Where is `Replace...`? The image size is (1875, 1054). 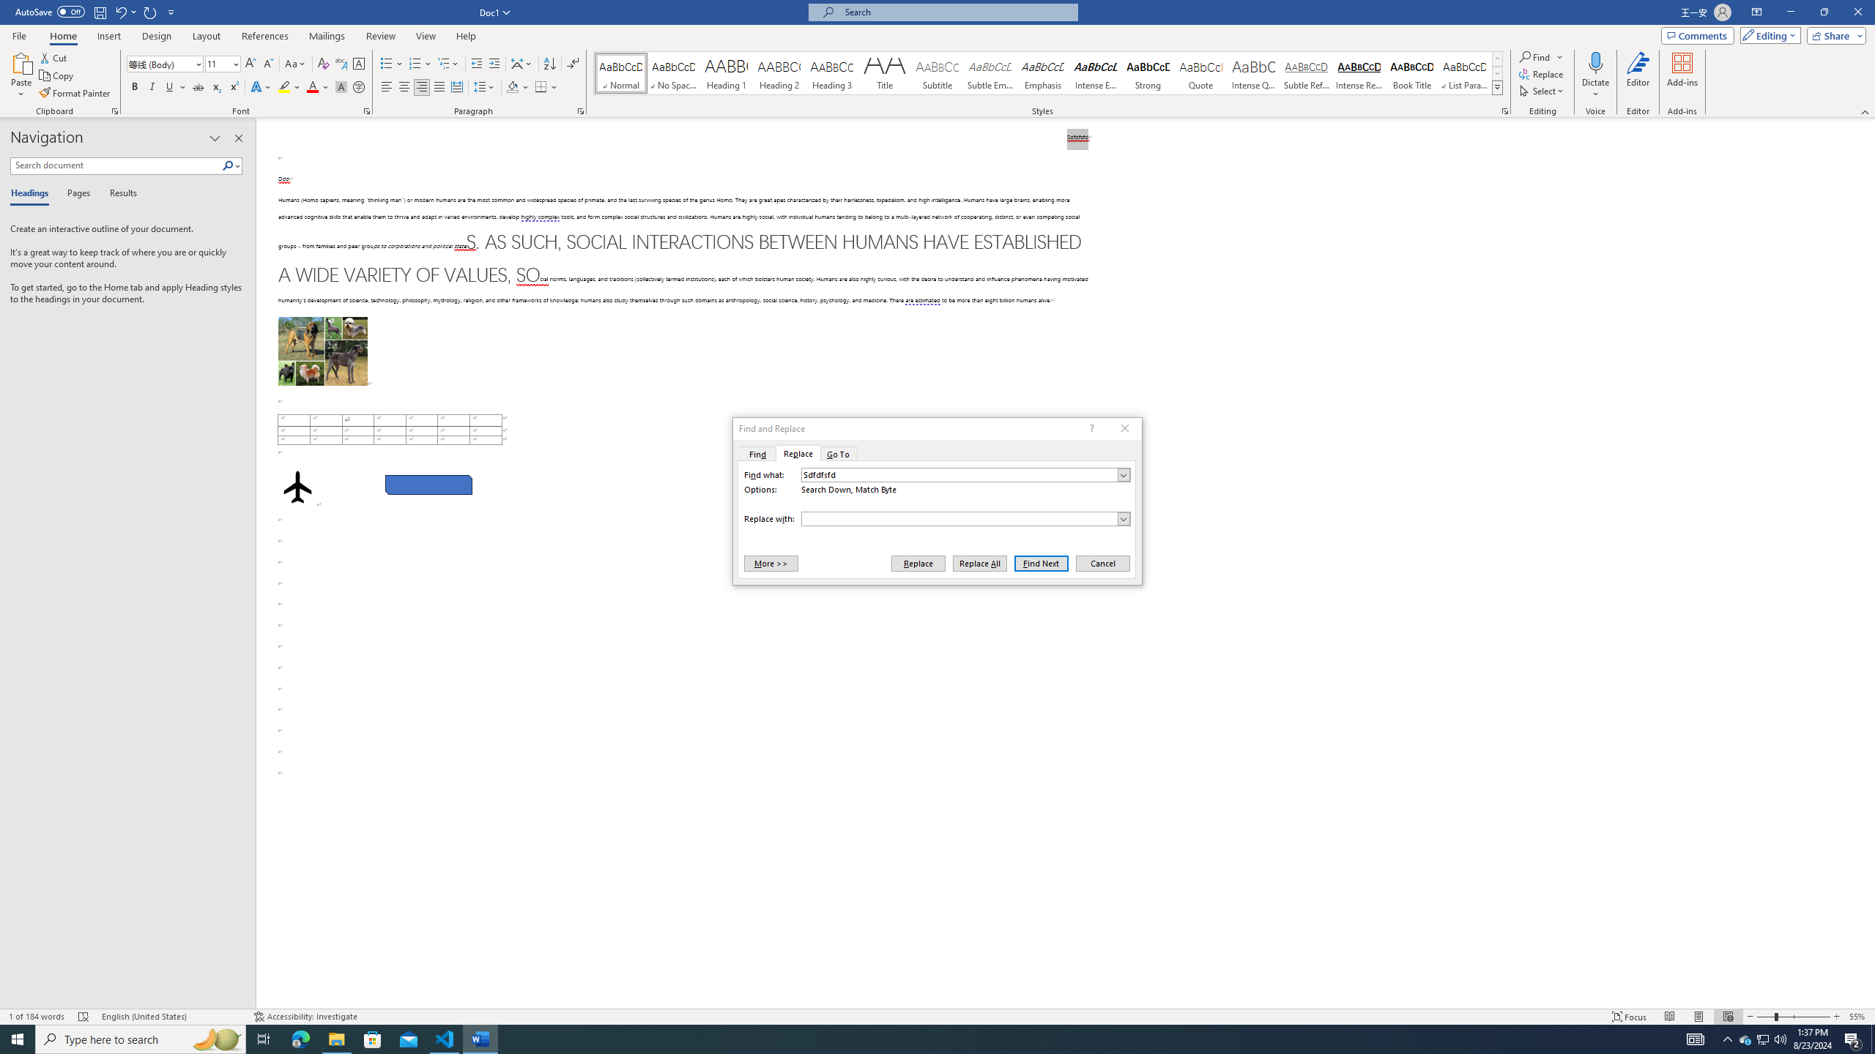
Replace... is located at coordinates (1542, 73).